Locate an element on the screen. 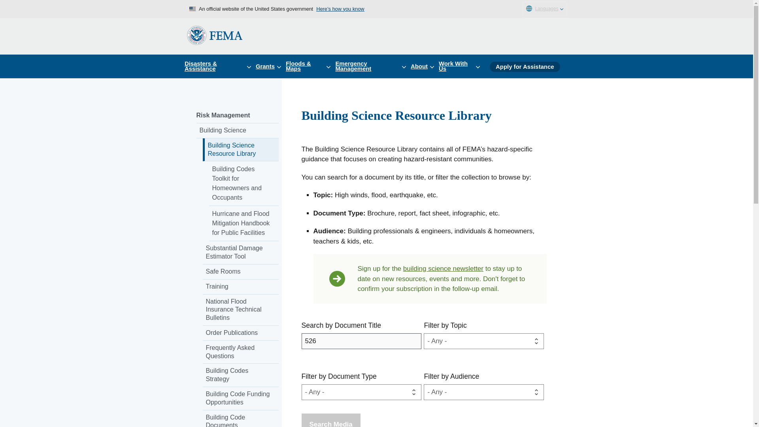 This screenshot has width=759, height=427. Search Media is located at coordinates (330, 420).